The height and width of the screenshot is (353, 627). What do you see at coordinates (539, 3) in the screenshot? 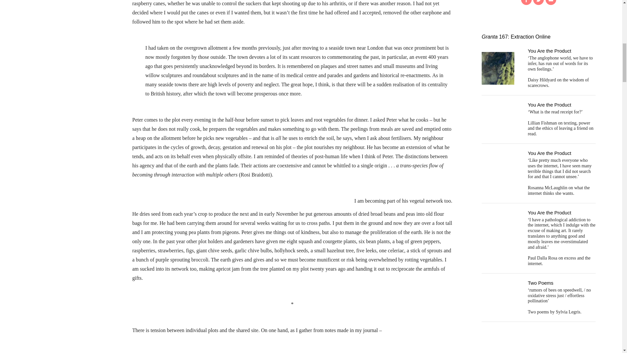
I see `twitter-with-circle Created with Sketch.` at bounding box center [539, 3].